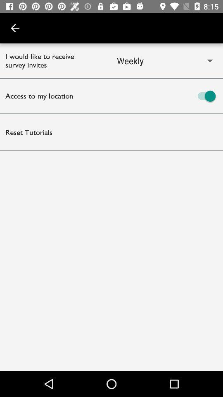  I want to click on switch access to my location option, so click(167, 96).